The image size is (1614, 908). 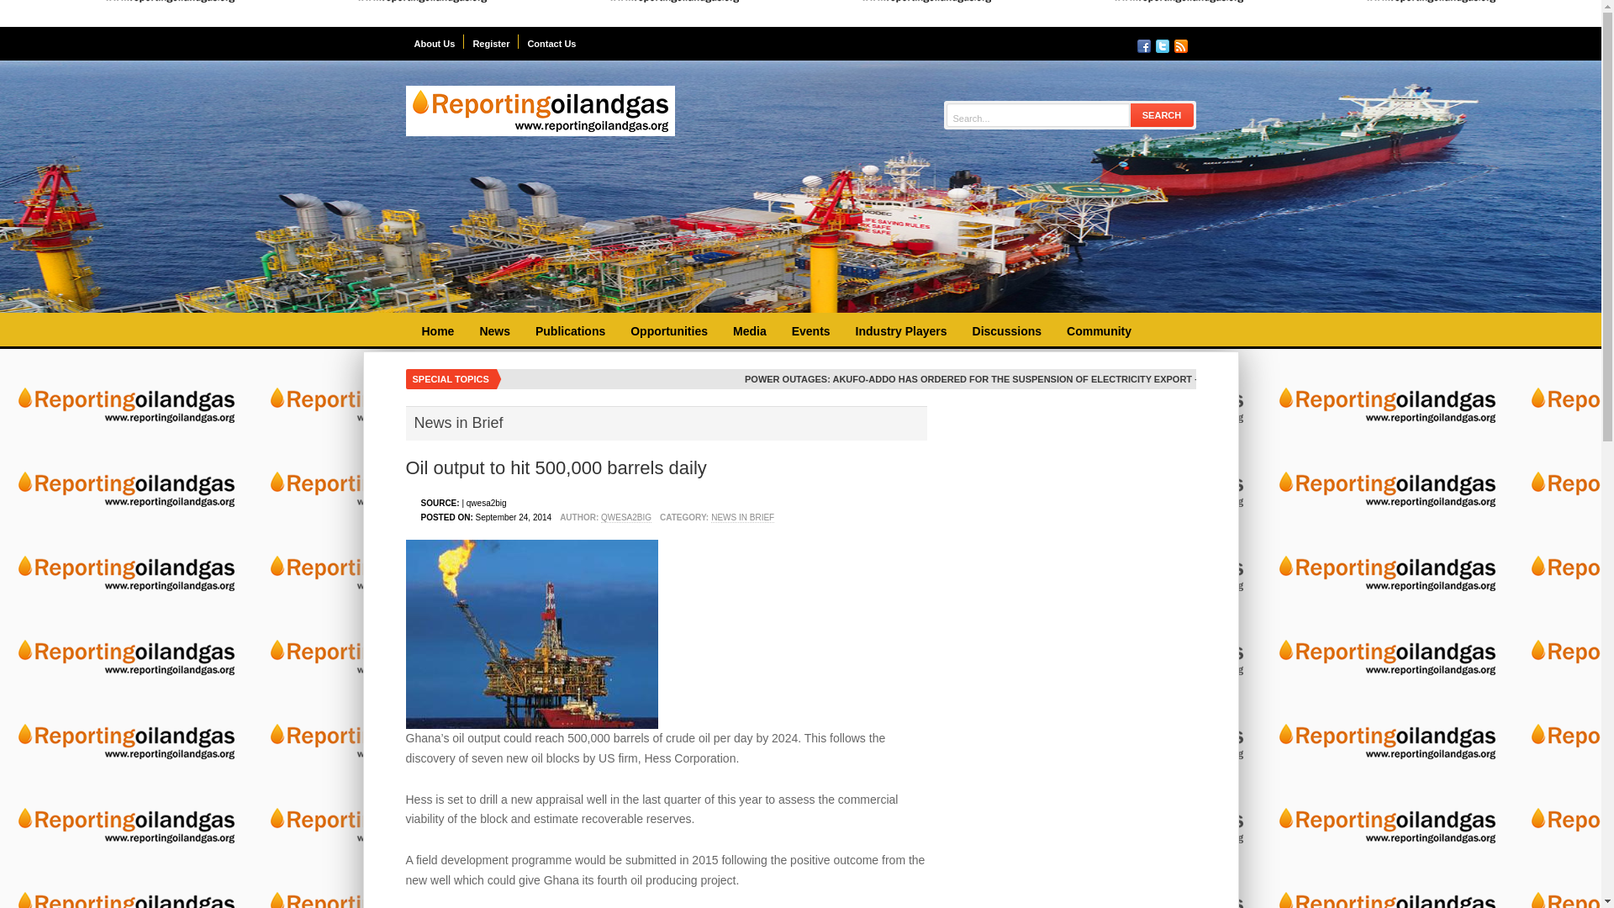 I want to click on Register, so click(x=491, y=42).